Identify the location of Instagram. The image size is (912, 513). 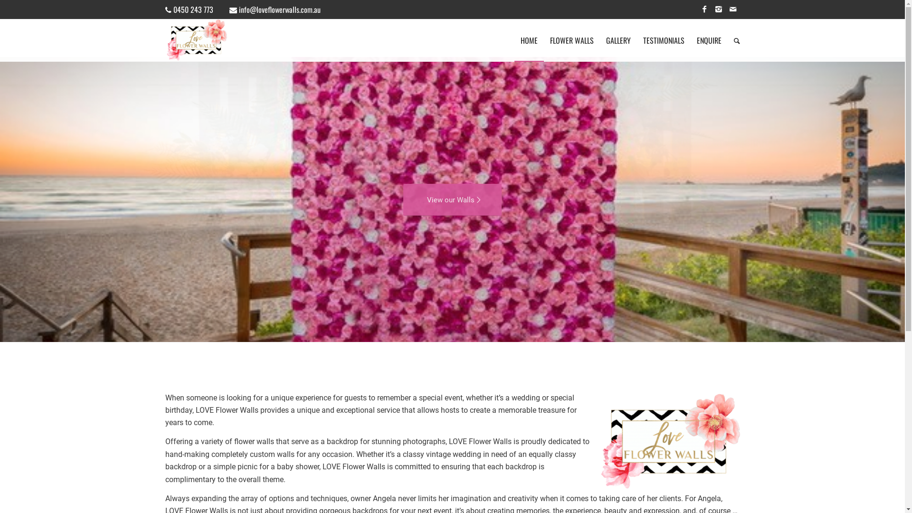
(719, 9).